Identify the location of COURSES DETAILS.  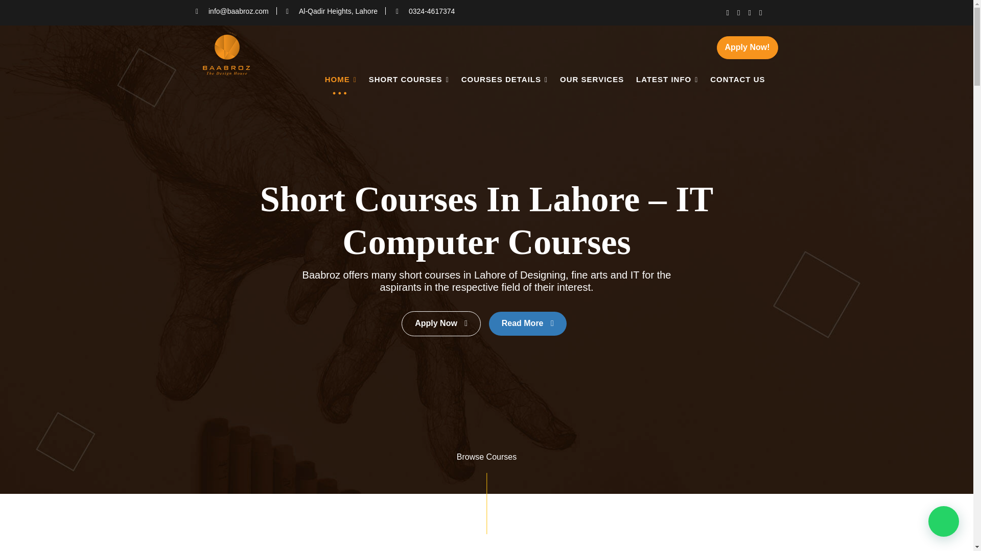
(504, 80).